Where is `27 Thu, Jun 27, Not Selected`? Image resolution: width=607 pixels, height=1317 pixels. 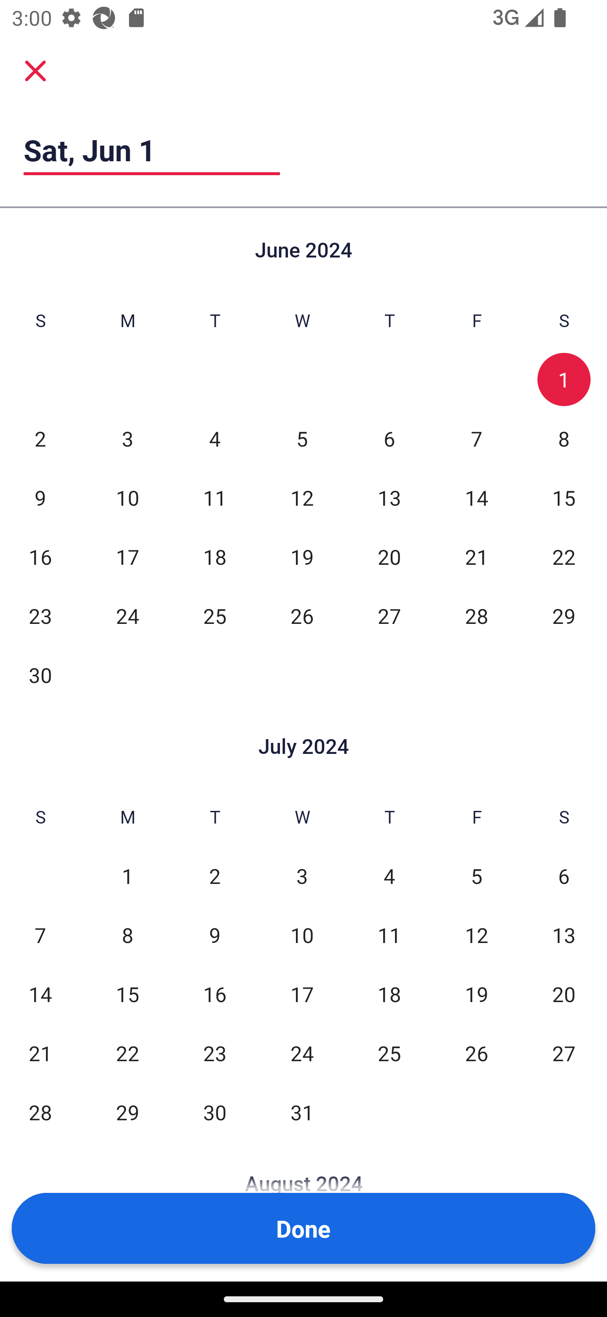 27 Thu, Jun 27, Not Selected is located at coordinates (389, 615).